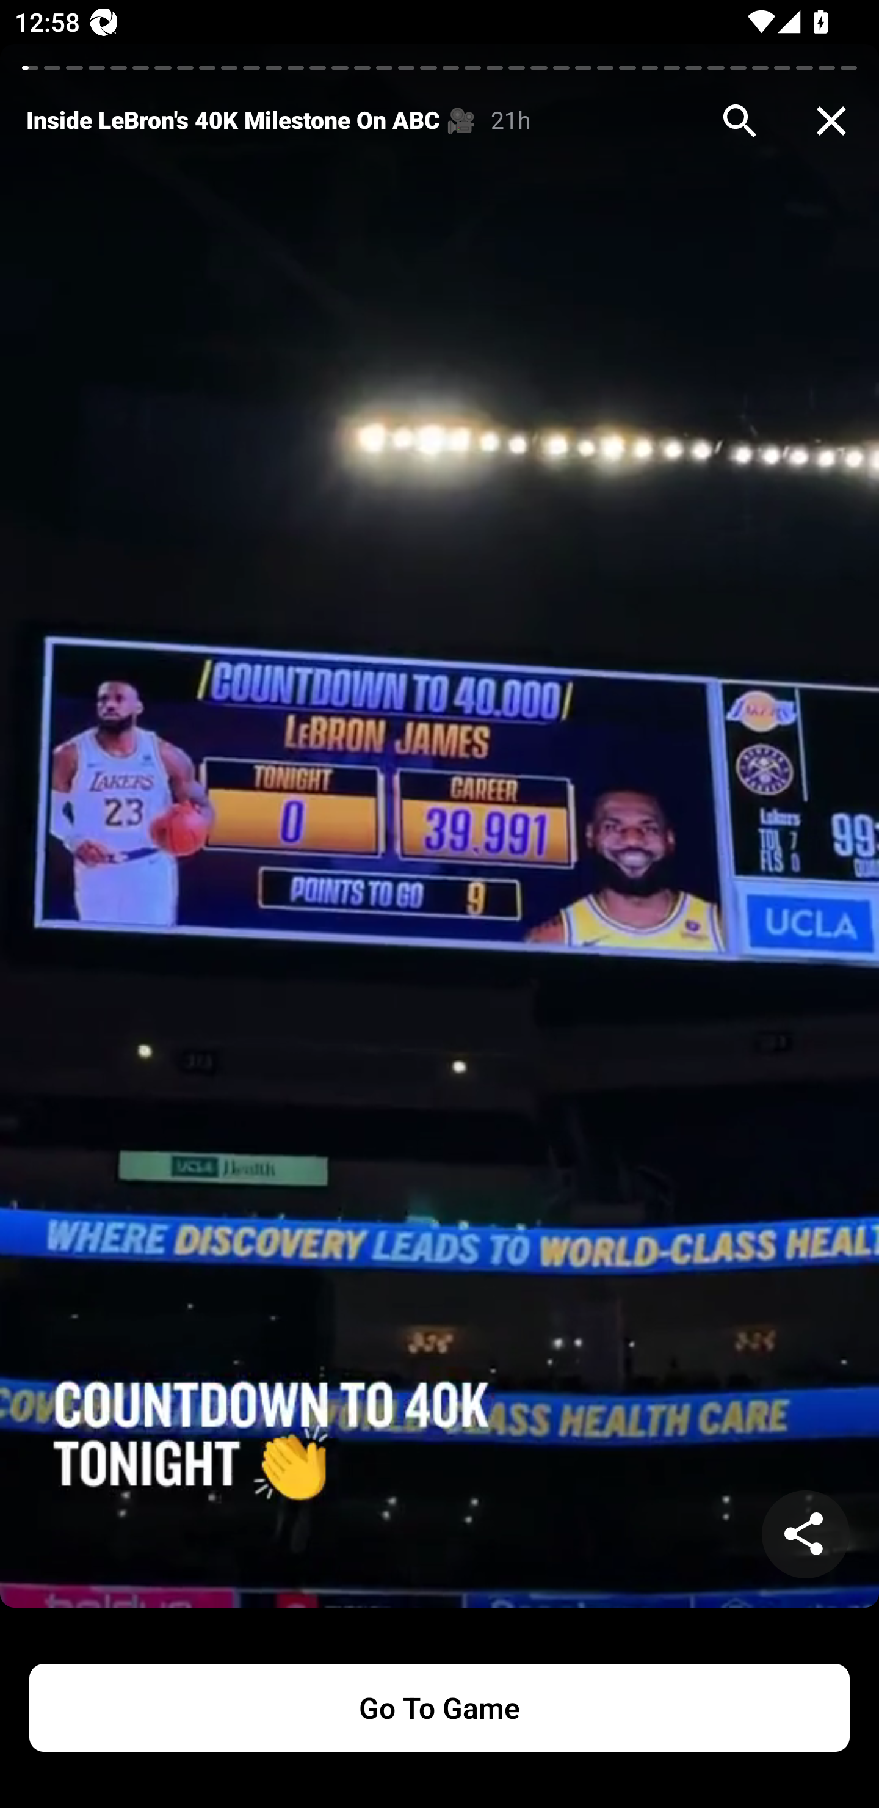 The width and height of the screenshot is (879, 1808). Describe the element at coordinates (806, 1534) in the screenshot. I see `share` at that location.